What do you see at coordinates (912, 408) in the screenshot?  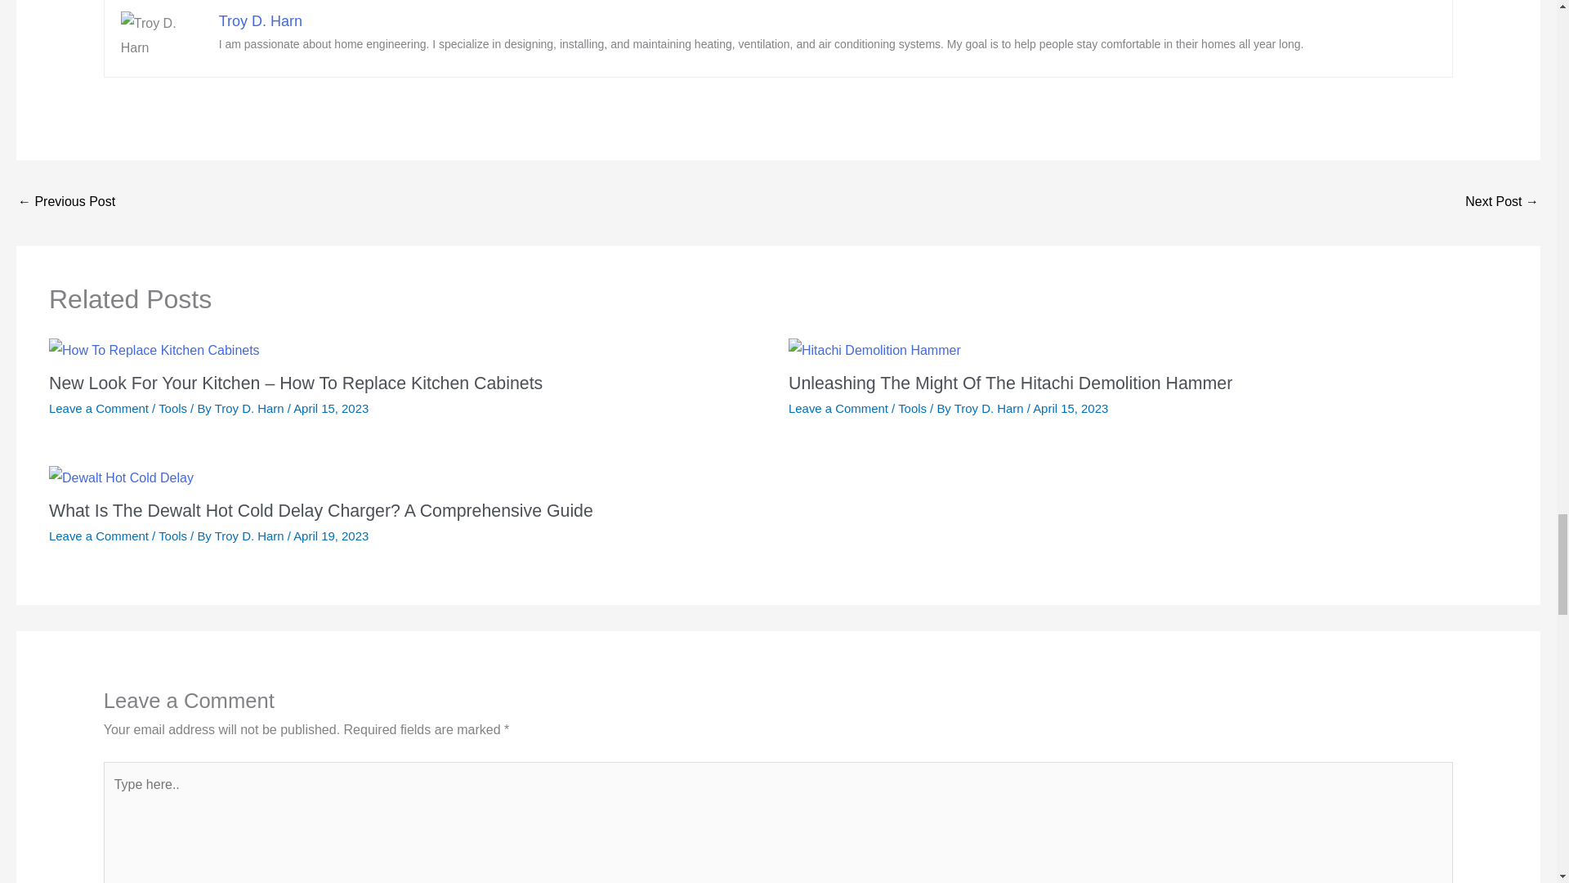 I see `Tools` at bounding box center [912, 408].